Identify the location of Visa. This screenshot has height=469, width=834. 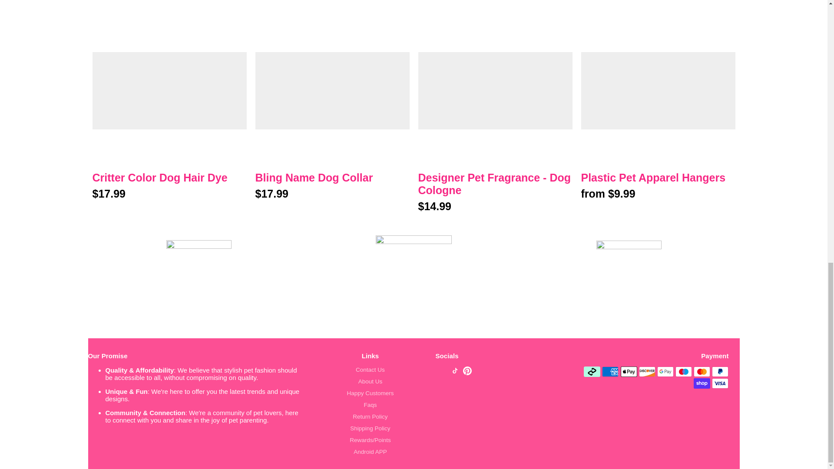
(720, 383).